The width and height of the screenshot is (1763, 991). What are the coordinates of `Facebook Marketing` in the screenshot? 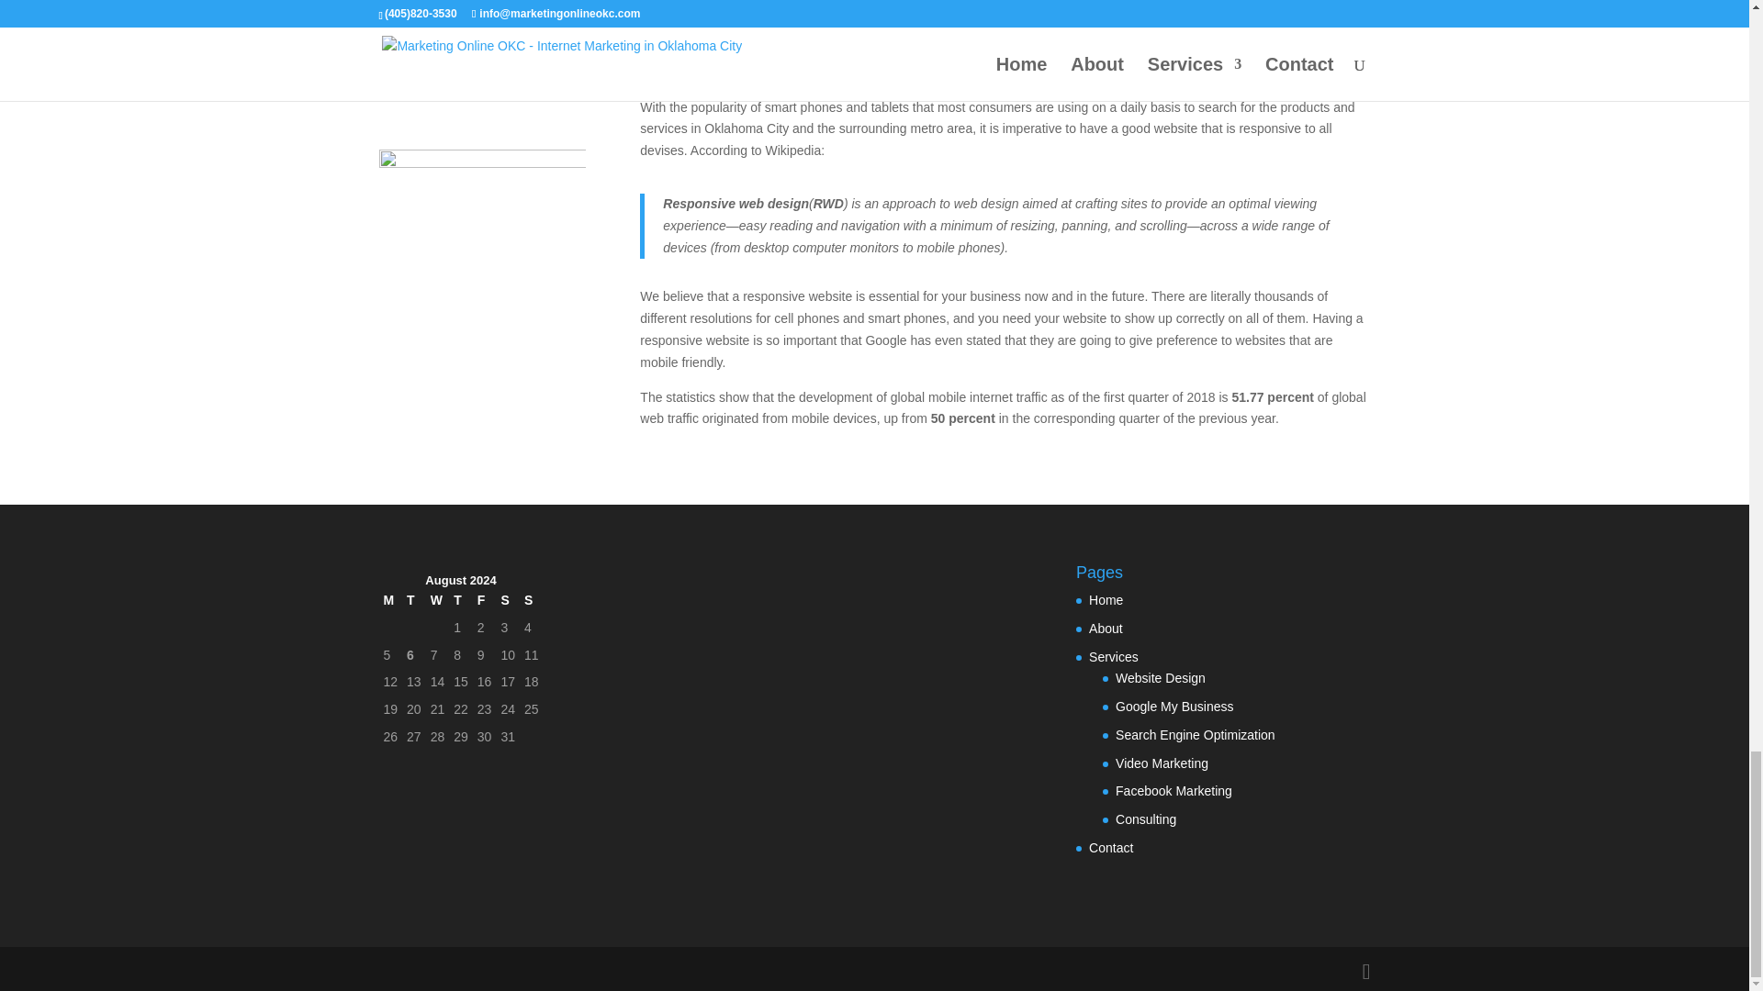 It's located at (1173, 791).